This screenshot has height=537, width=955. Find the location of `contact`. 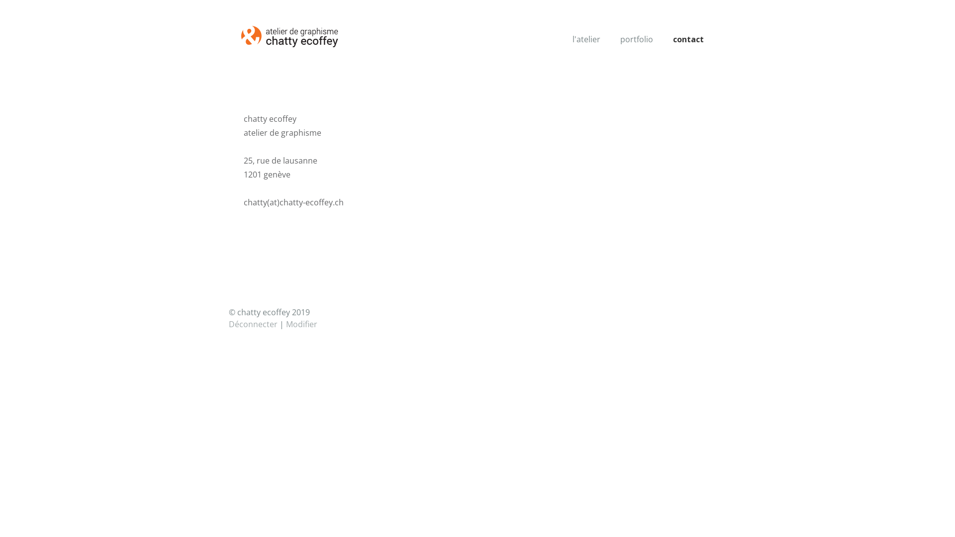

contact is located at coordinates (688, 39).